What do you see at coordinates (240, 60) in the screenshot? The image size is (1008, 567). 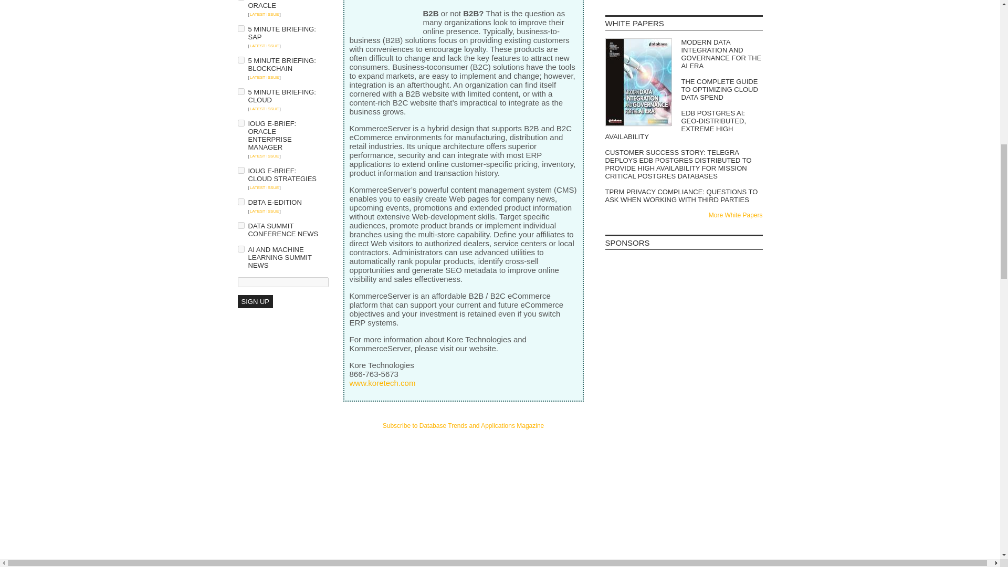 I see `on` at bounding box center [240, 60].